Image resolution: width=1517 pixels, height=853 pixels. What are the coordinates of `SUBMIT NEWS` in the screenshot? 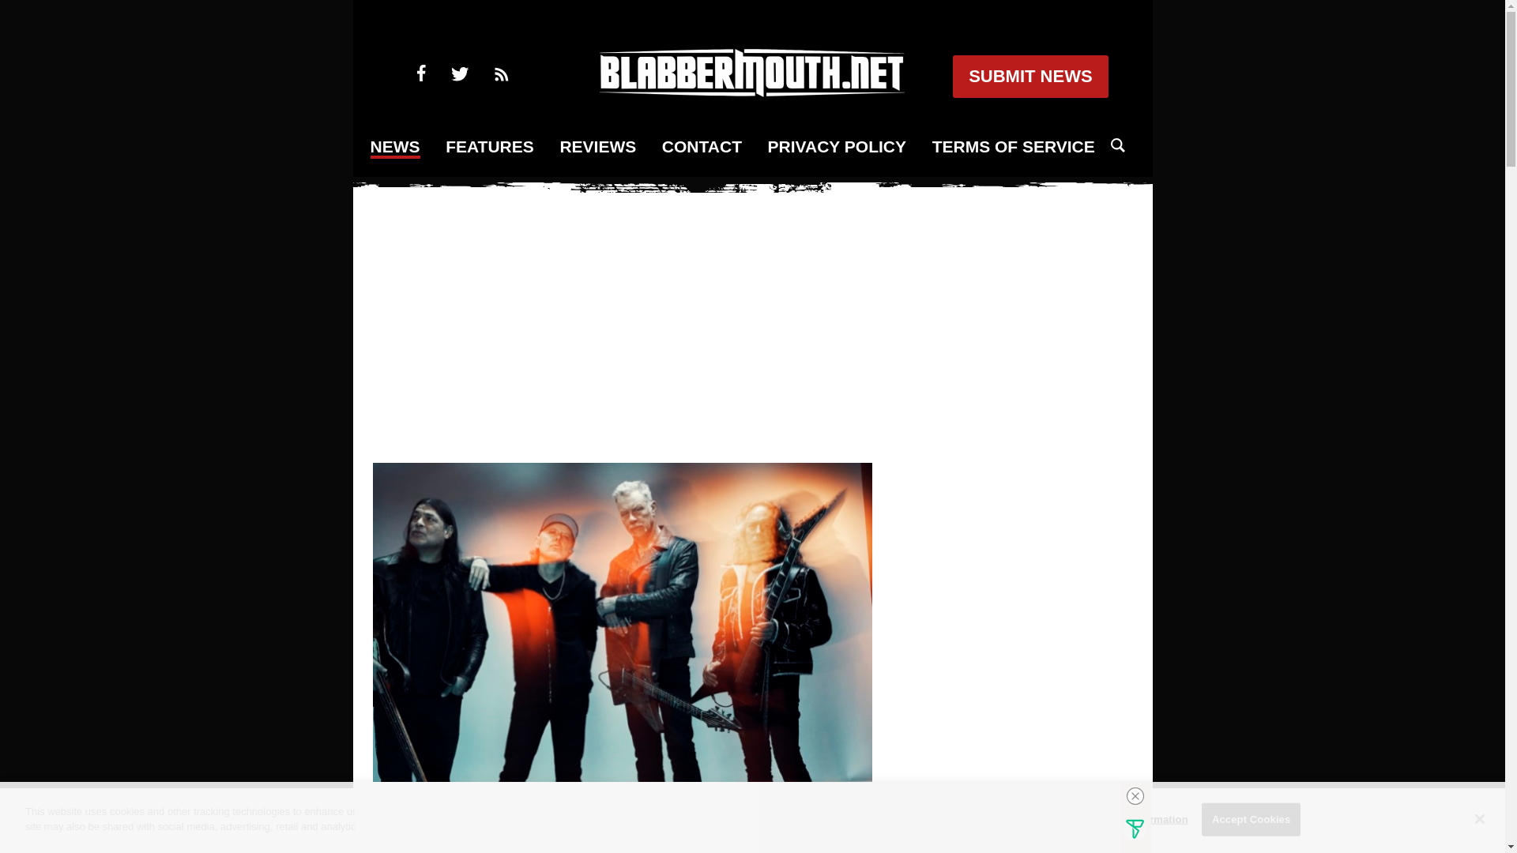 It's located at (1030, 77).